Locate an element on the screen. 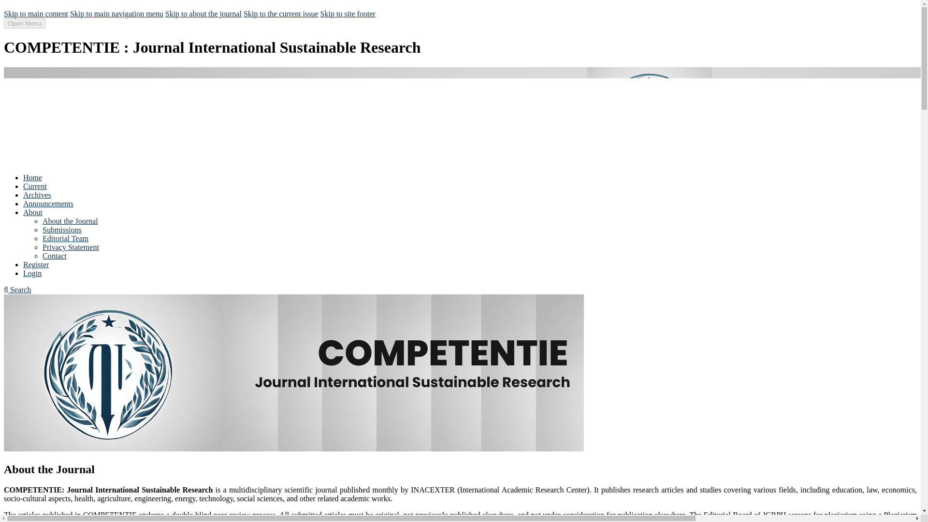 Image resolution: width=928 pixels, height=522 pixels. Editorial Team is located at coordinates (65, 238).